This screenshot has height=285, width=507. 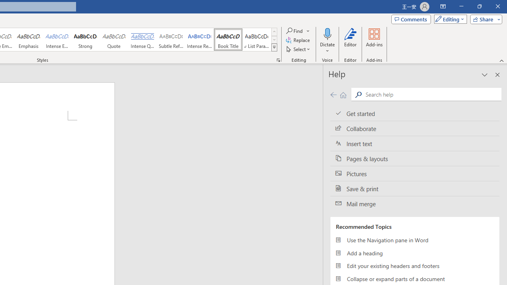 What do you see at coordinates (415, 113) in the screenshot?
I see `Get started` at bounding box center [415, 113].